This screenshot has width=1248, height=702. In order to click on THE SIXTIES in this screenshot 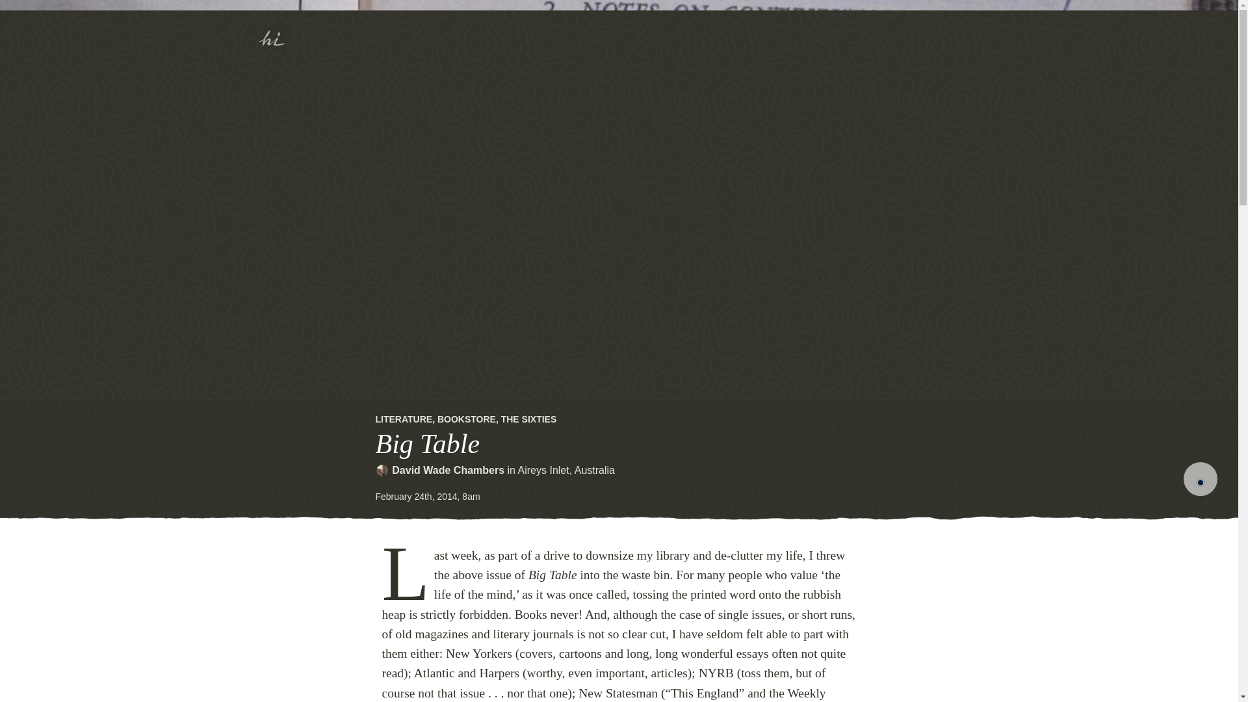, I will do `click(529, 419)`.